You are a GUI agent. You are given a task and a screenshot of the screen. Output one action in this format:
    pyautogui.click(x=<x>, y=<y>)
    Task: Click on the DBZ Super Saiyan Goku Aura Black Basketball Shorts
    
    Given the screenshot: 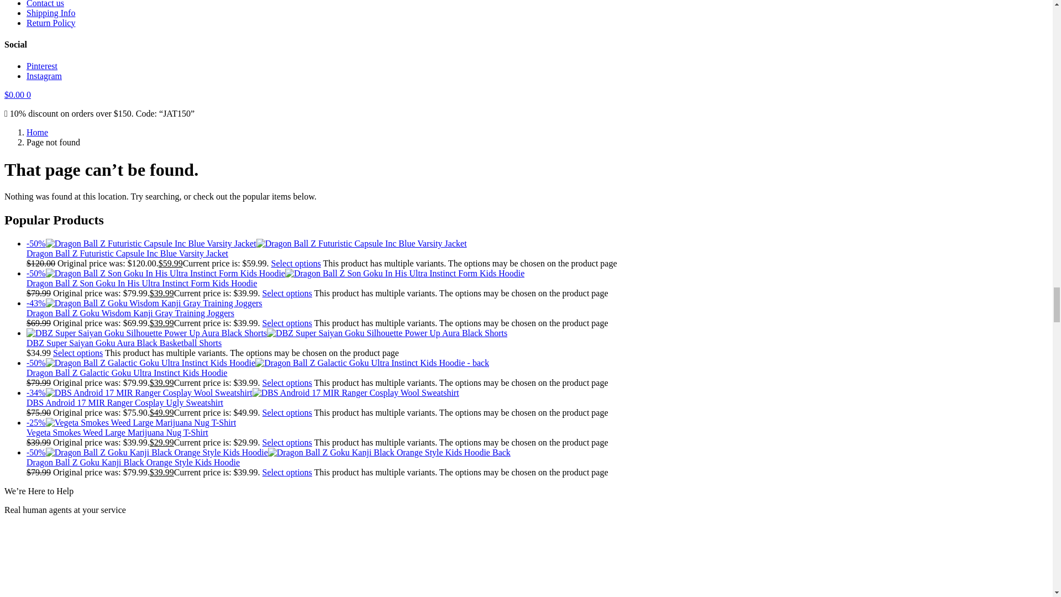 What is the action you would take?
    pyautogui.click(x=266, y=333)
    